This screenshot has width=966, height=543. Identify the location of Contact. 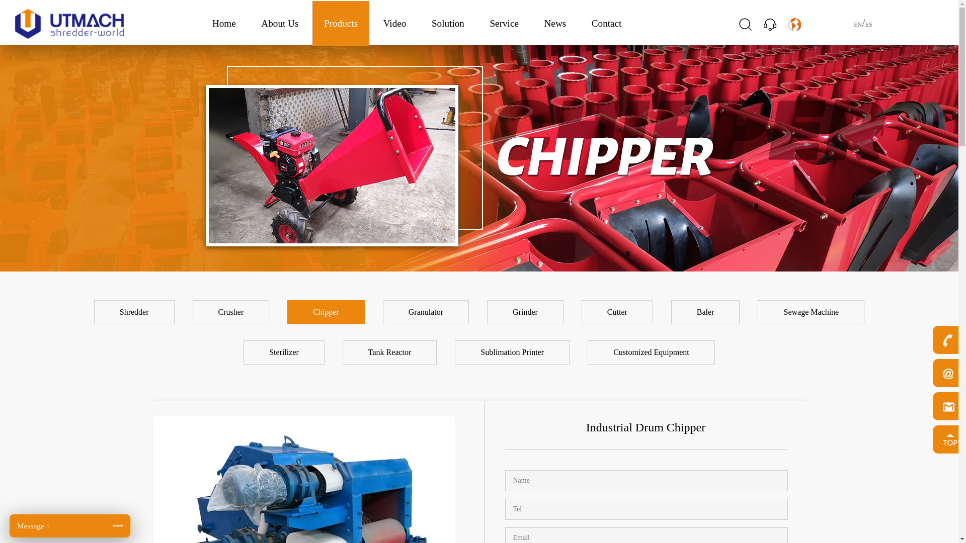
(607, 23).